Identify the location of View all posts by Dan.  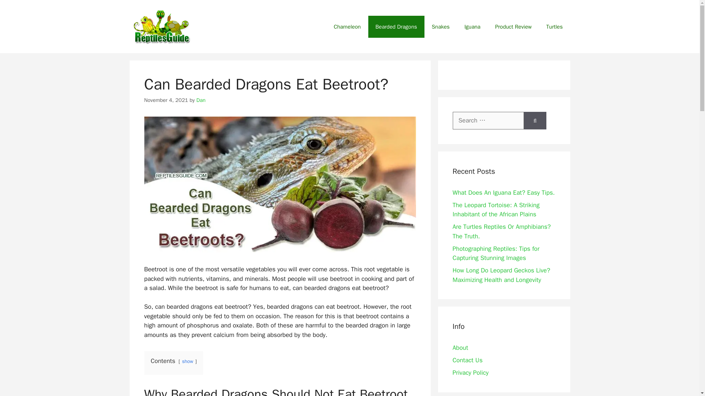
(201, 100).